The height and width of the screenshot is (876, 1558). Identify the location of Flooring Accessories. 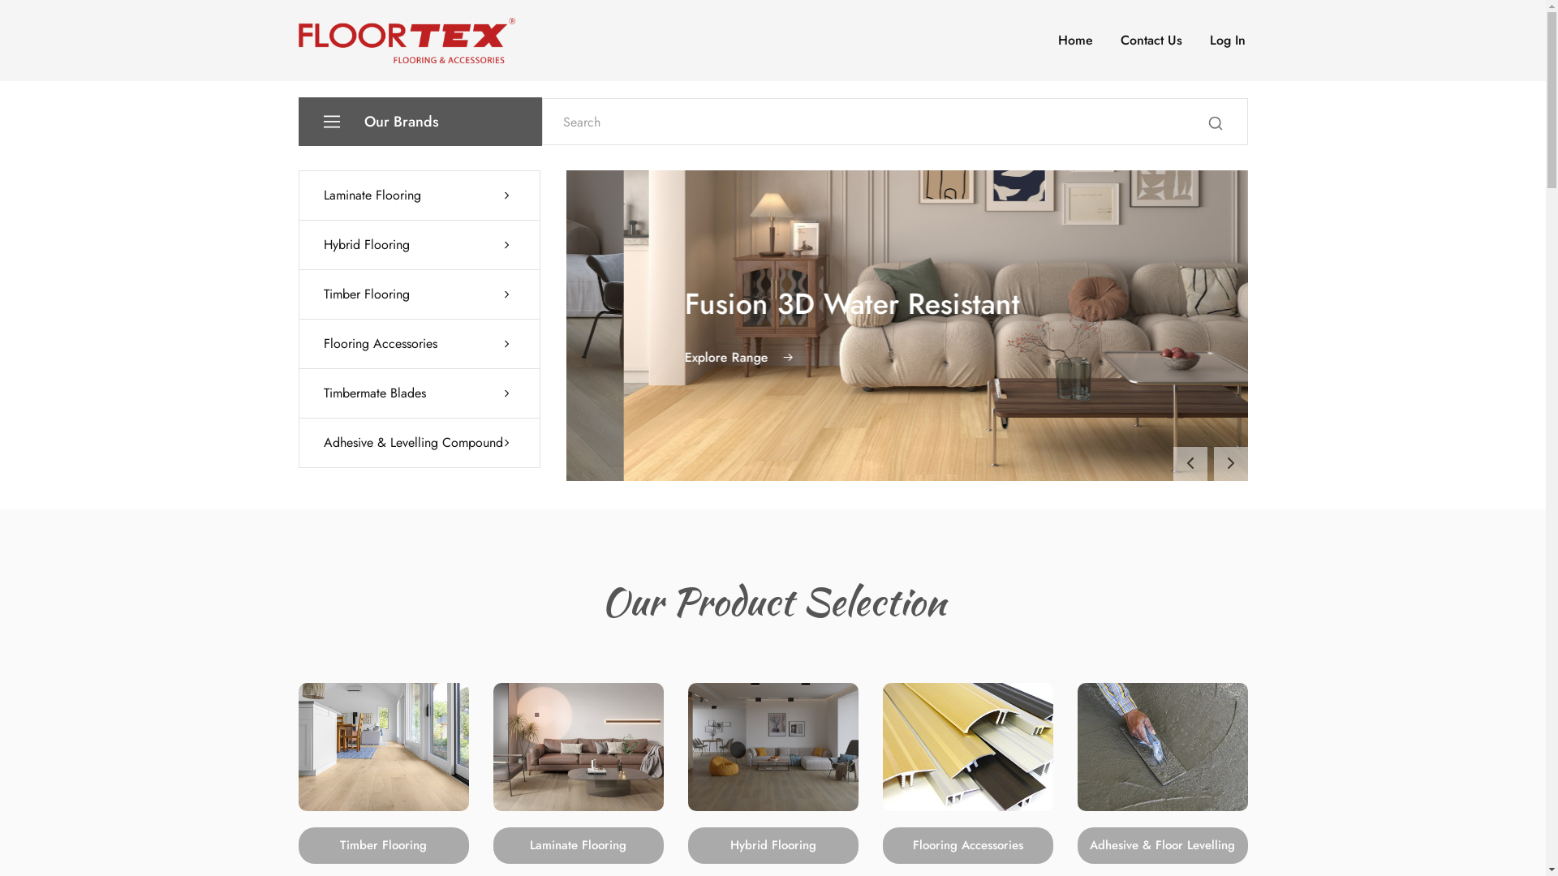
(419, 344).